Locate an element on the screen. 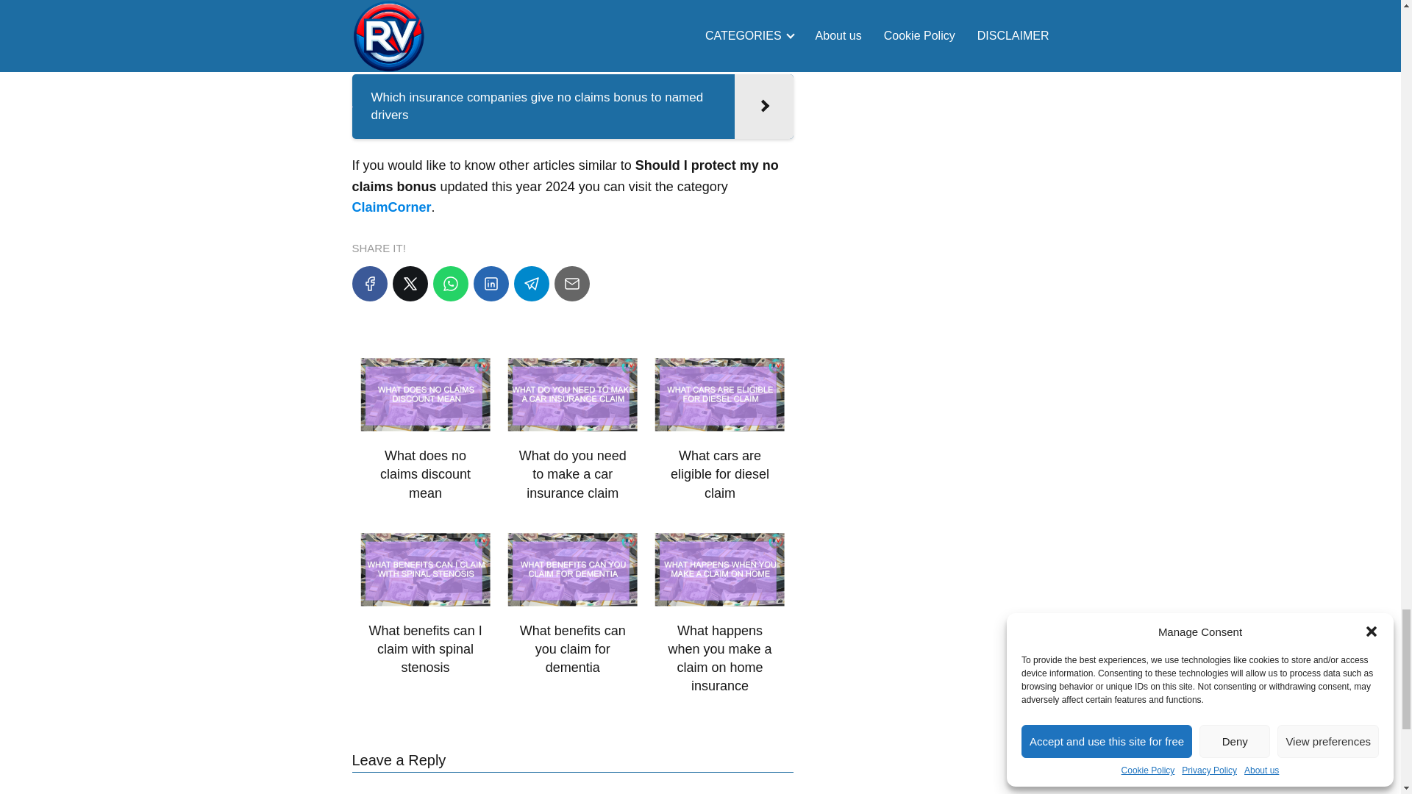 This screenshot has width=1412, height=794. LinkedIn is located at coordinates (491, 284).